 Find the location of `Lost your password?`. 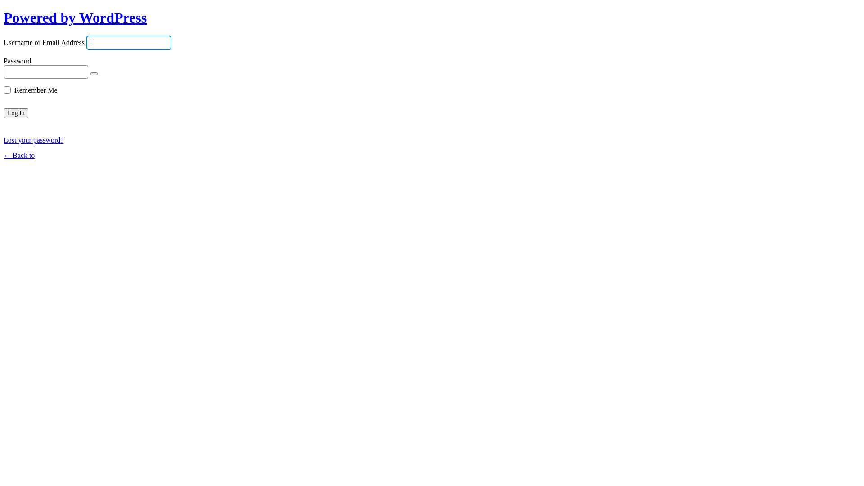

Lost your password? is located at coordinates (33, 140).